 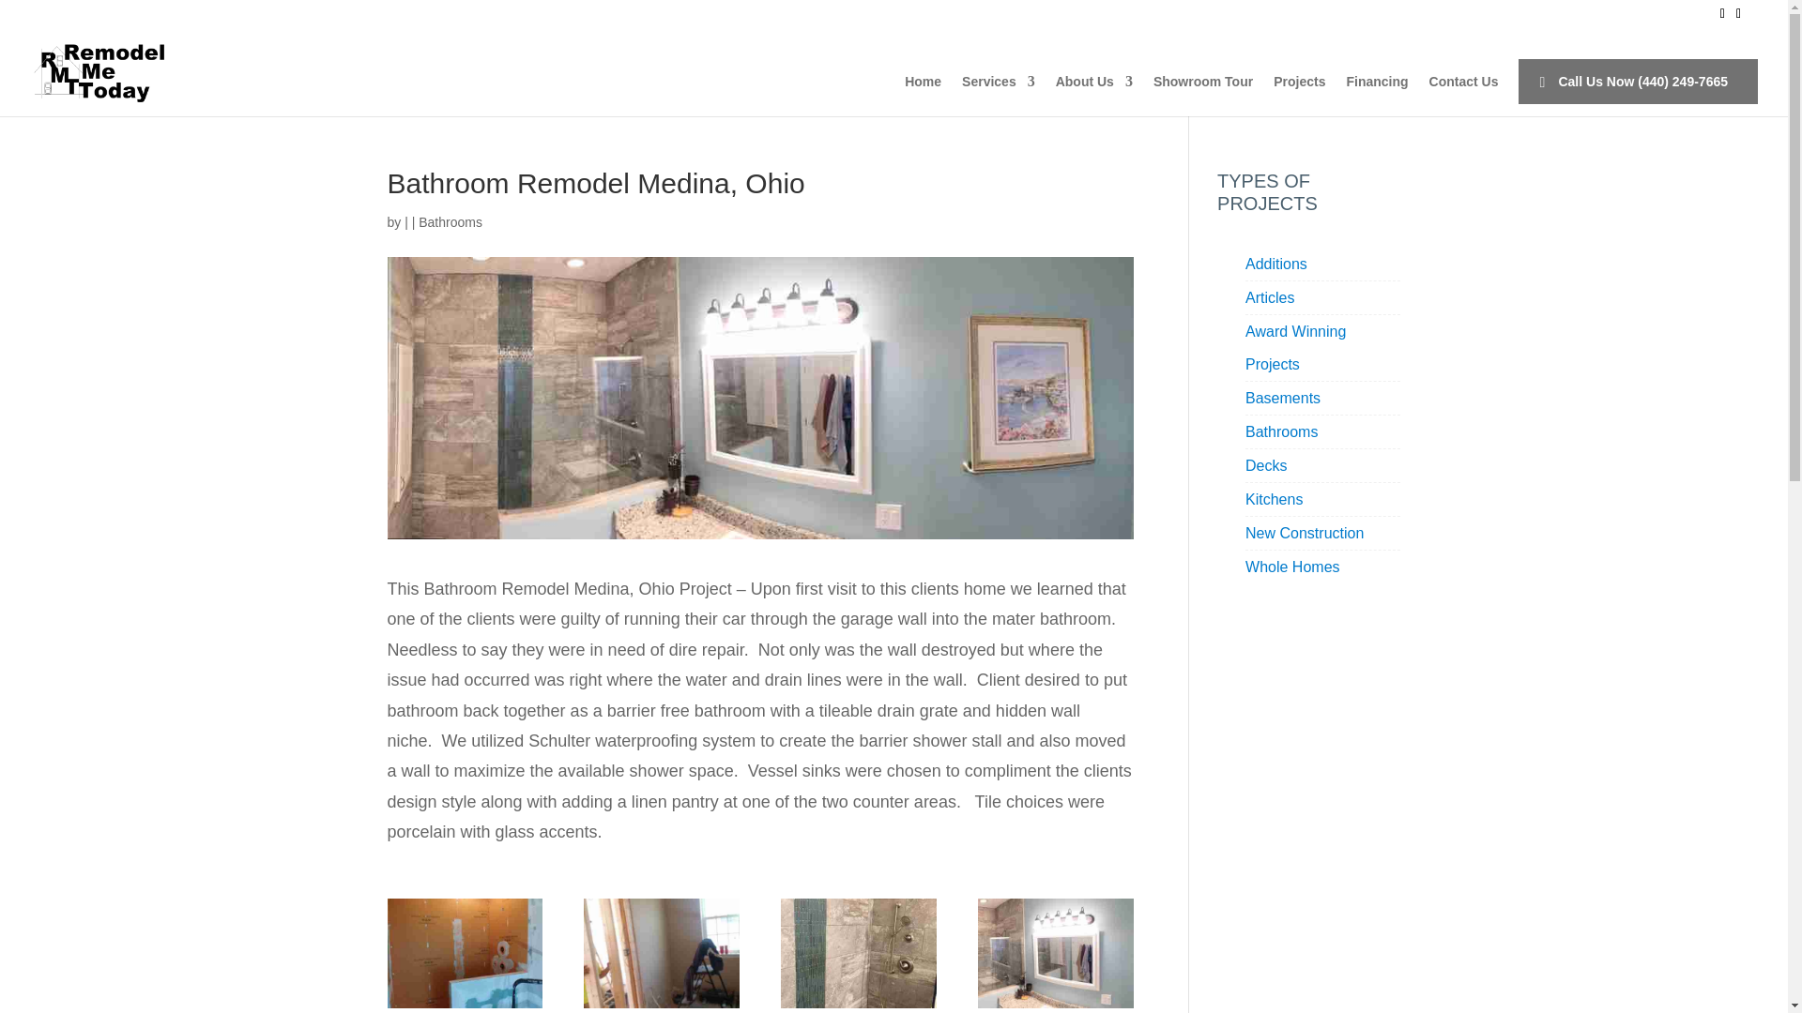 I want to click on Contact Us, so click(x=1464, y=96).